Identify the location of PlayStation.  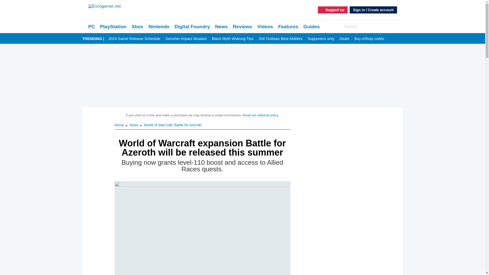
(113, 26).